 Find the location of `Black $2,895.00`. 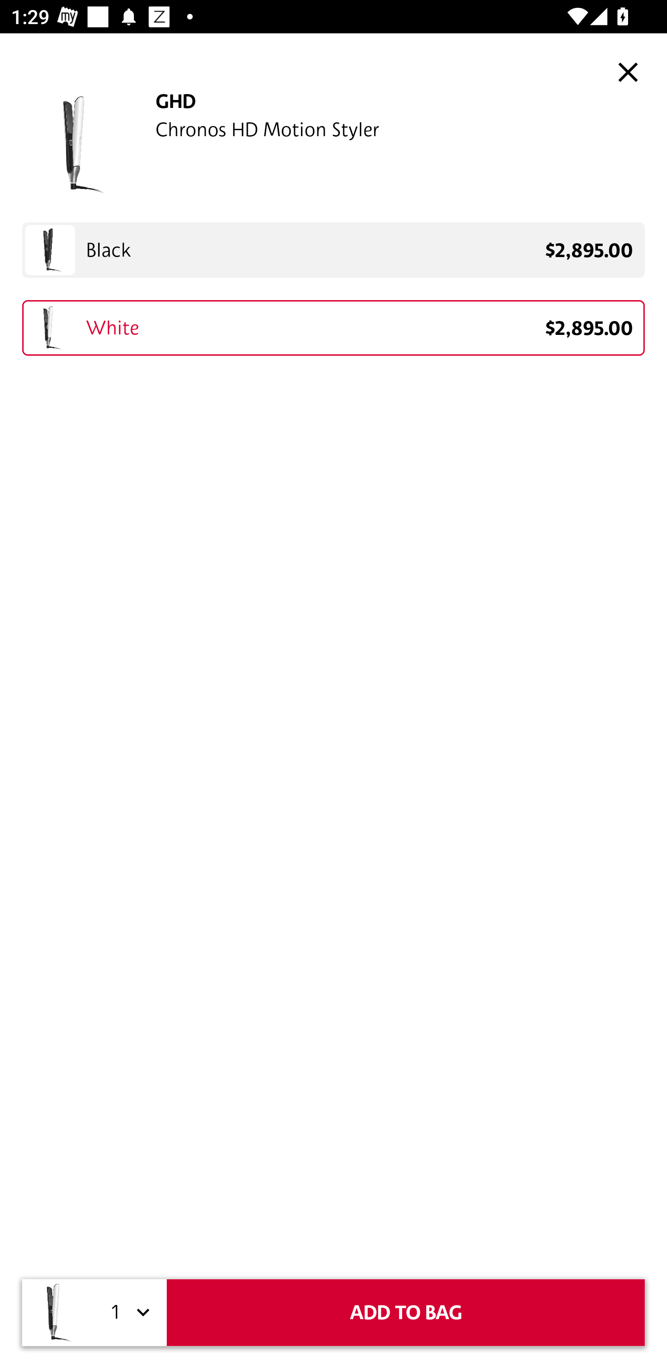

Black $2,895.00 is located at coordinates (333, 250).